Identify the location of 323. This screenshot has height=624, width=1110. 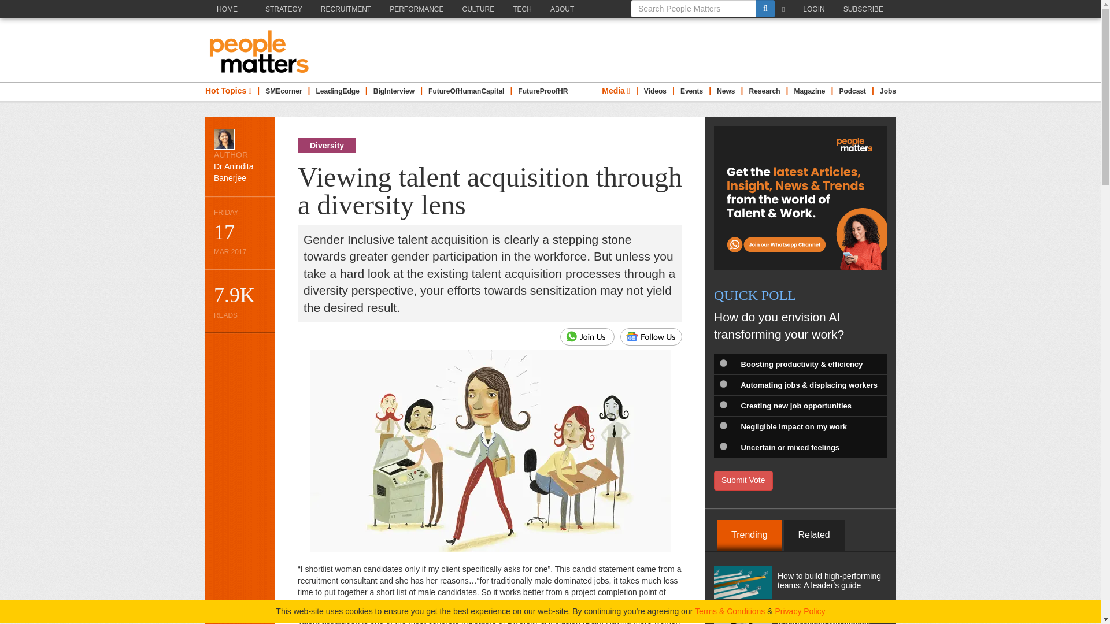
(723, 425).